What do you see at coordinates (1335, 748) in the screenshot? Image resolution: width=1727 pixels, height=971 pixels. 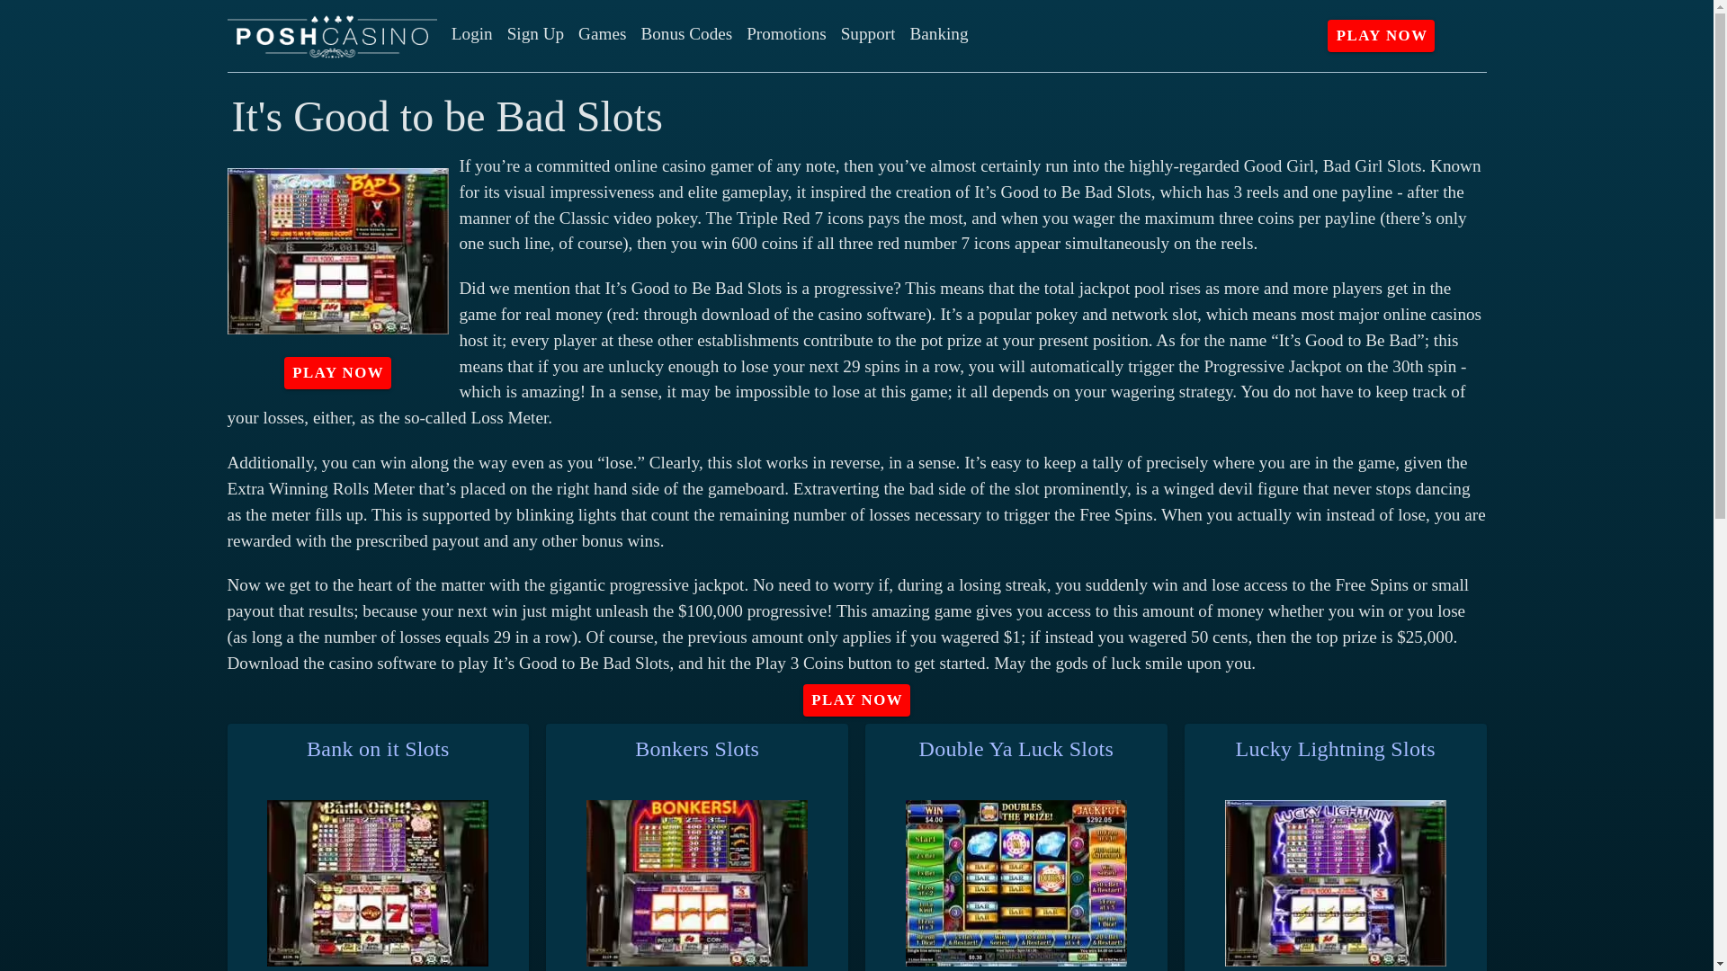 I see `Lucky Lightning Slots` at bounding box center [1335, 748].